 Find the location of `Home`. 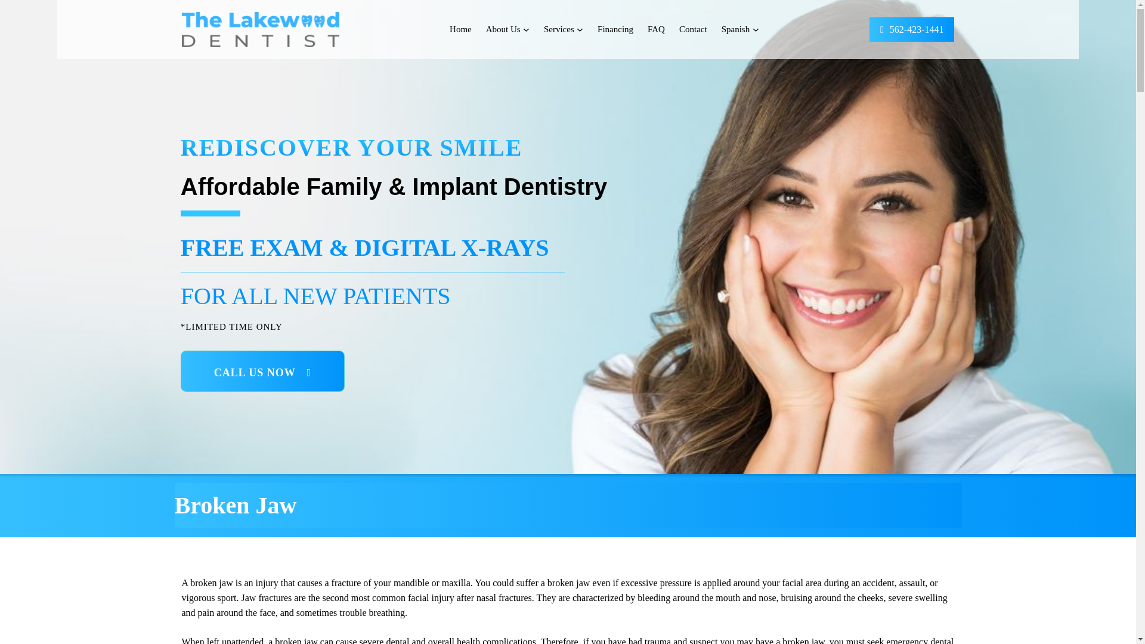

Home is located at coordinates (460, 30).